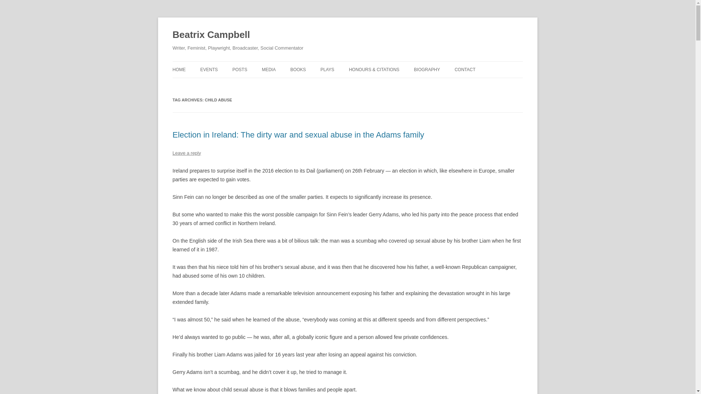 This screenshot has height=394, width=701. Describe the element at coordinates (211, 35) in the screenshot. I see `Beatrix Campbell` at that location.